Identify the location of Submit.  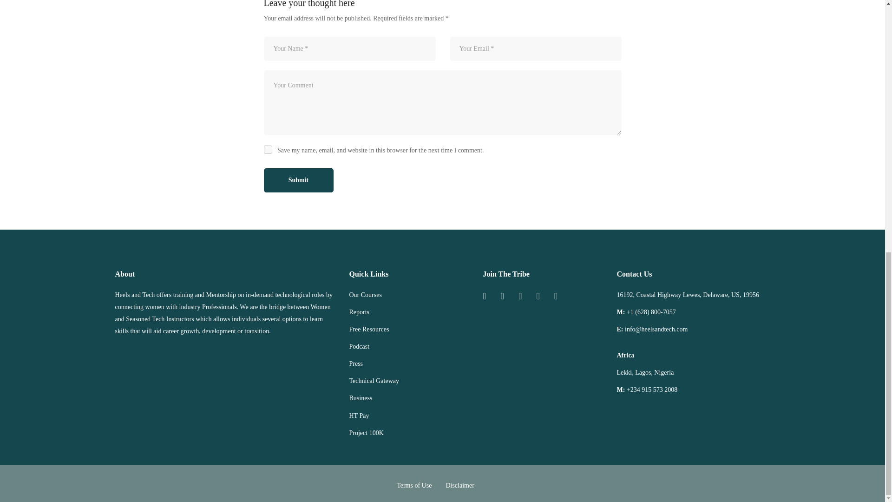
(299, 180).